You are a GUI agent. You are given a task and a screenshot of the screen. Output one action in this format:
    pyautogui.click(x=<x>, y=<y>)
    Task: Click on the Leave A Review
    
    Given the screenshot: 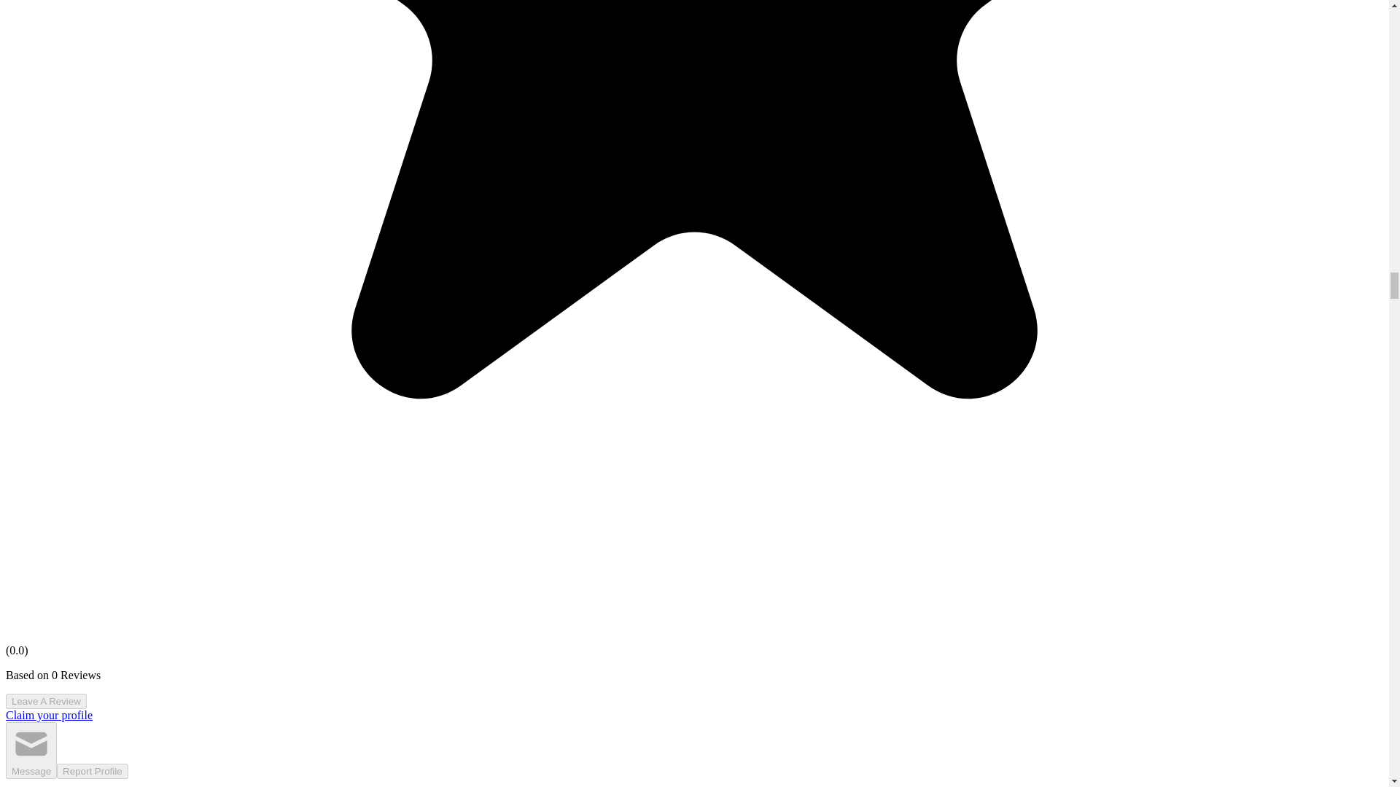 What is the action you would take?
    pyautogui.click(x=46, y=701)
    